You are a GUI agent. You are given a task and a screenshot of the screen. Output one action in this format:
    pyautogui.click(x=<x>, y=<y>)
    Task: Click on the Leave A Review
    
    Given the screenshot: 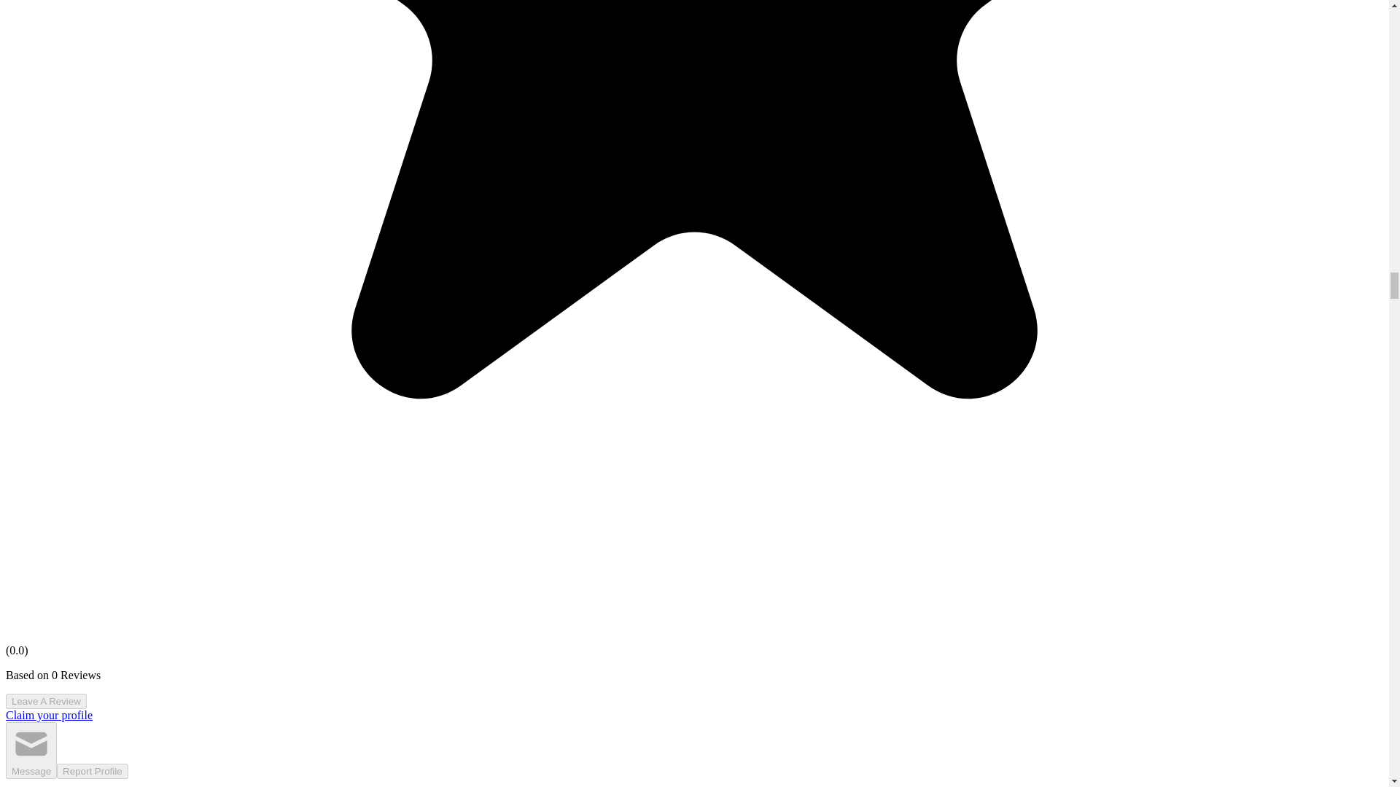 What is the action you would take?
    pyautogui.click(x=46, y=701)
    